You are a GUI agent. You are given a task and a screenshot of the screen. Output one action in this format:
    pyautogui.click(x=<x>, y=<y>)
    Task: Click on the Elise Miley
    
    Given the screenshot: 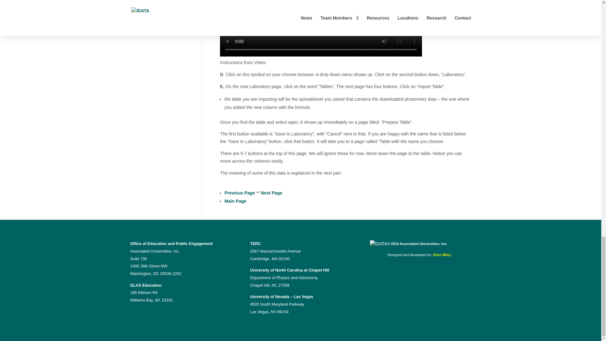 What is the action you would take?
    pyautogui.click(x=442, y=255)
    